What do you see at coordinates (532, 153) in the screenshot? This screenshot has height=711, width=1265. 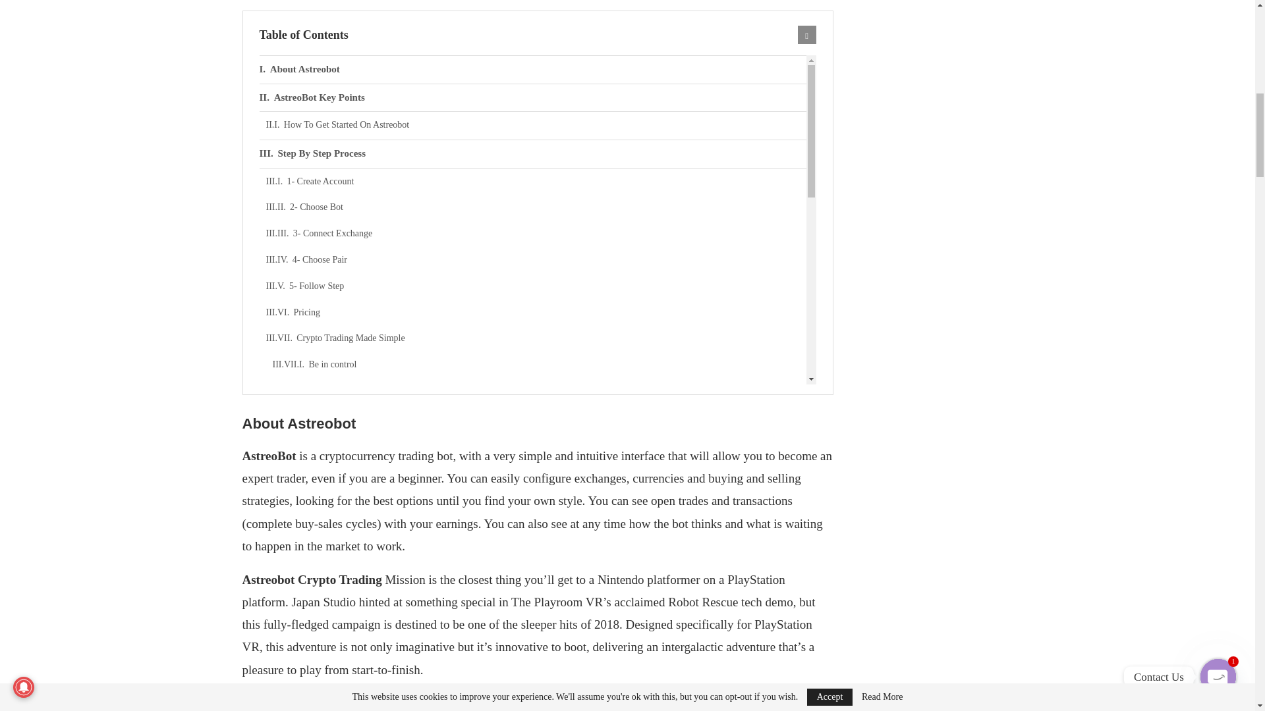 I see `Step By Step Process ` at bounding box center [532, 153].